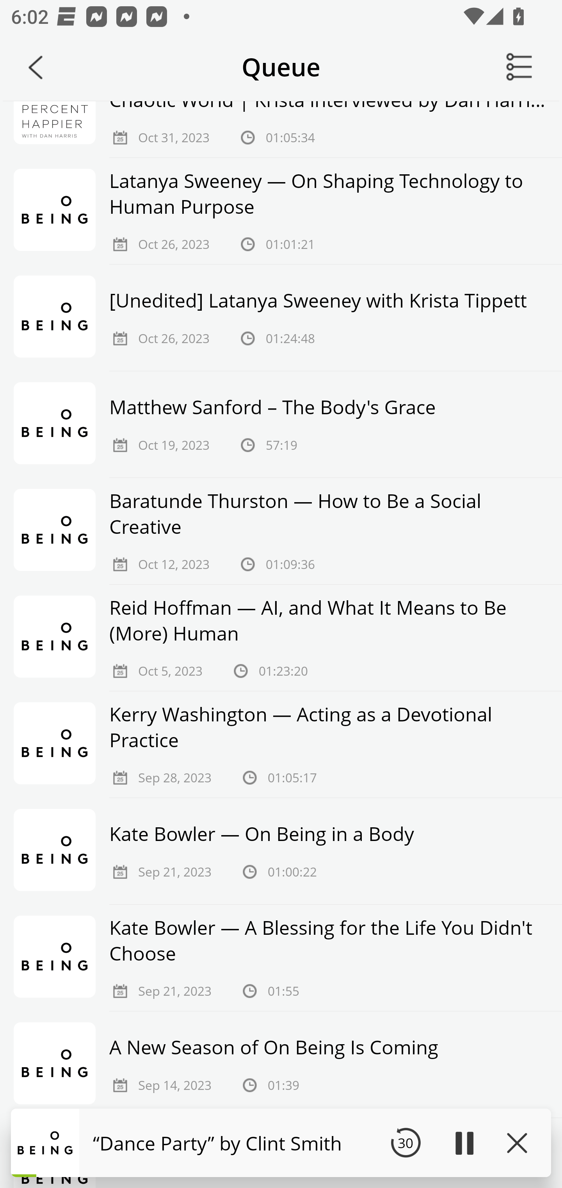 This screenshot has width=562, height=1188. What do you see at coordinates (405, 1143) in the screenshot?
I see `30 Seek Backward` at bounding box center [405, 1143].